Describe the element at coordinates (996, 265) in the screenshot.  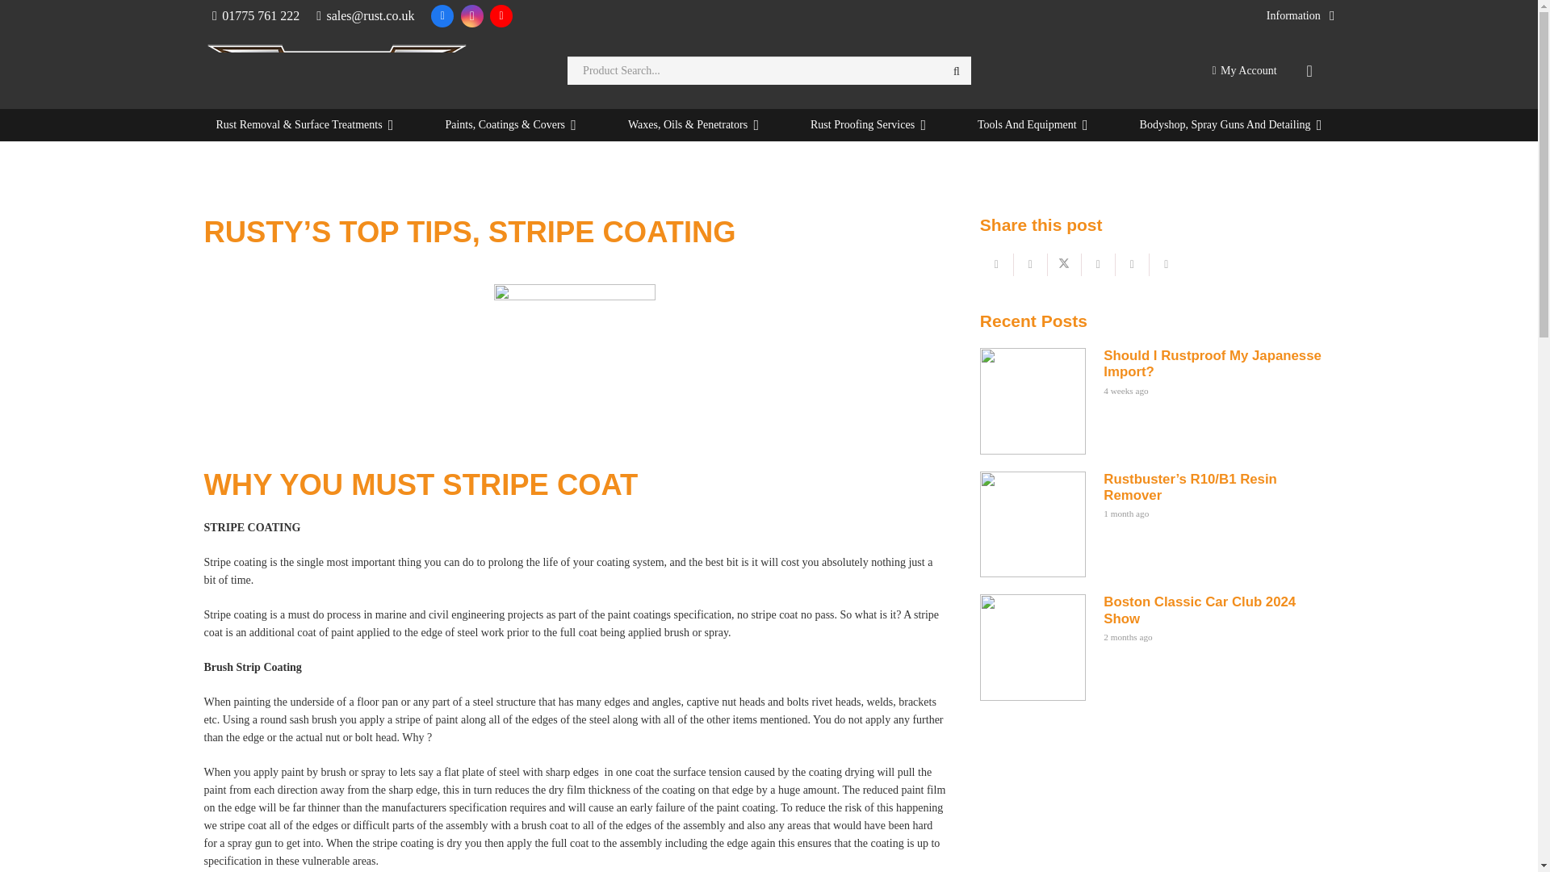
I see `Email this` at that location.